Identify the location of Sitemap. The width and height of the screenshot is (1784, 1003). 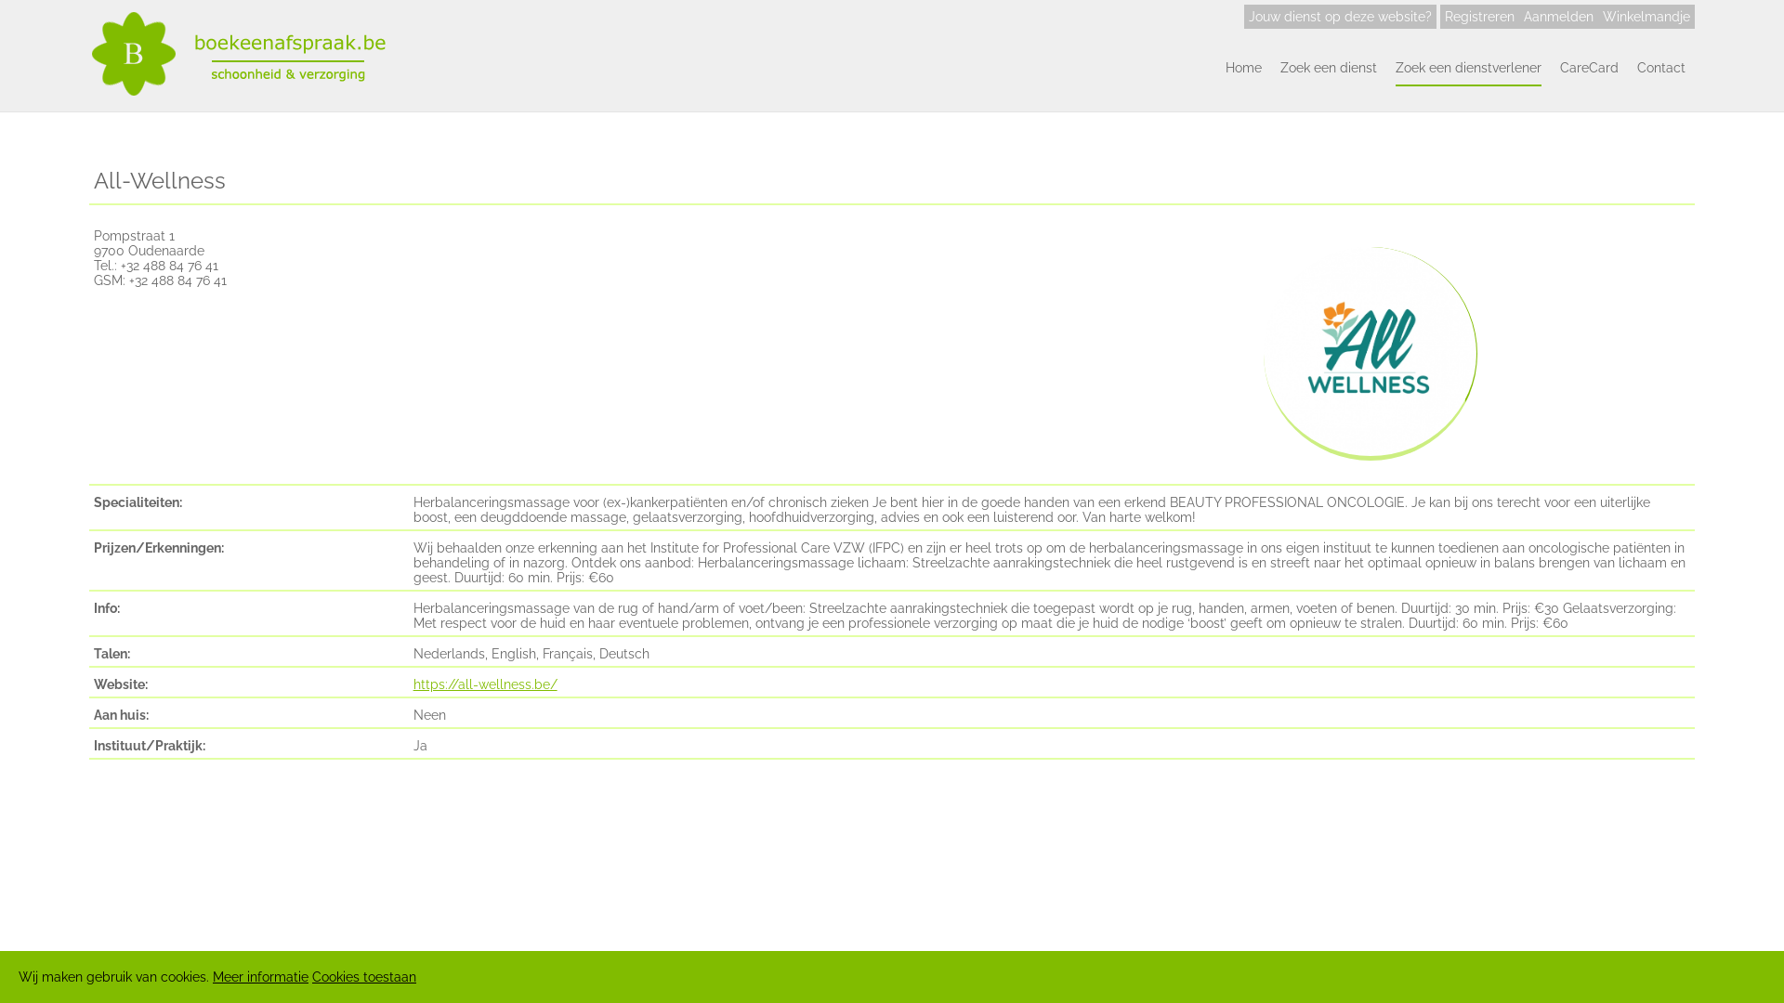
(866, 964).